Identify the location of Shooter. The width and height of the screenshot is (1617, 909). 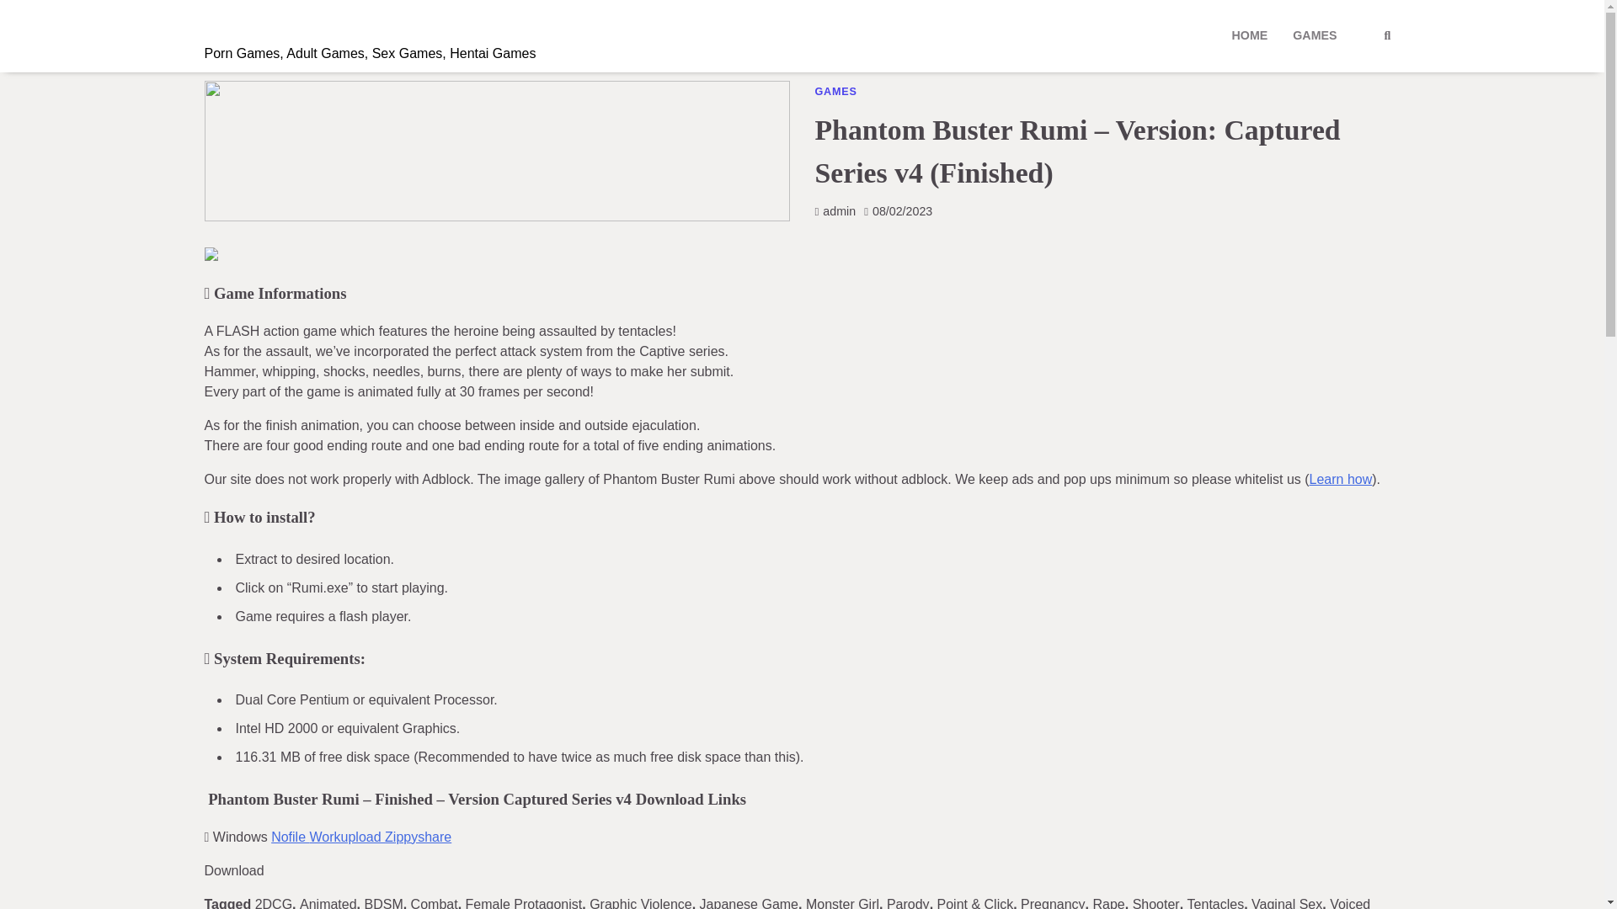
(1156, 902).